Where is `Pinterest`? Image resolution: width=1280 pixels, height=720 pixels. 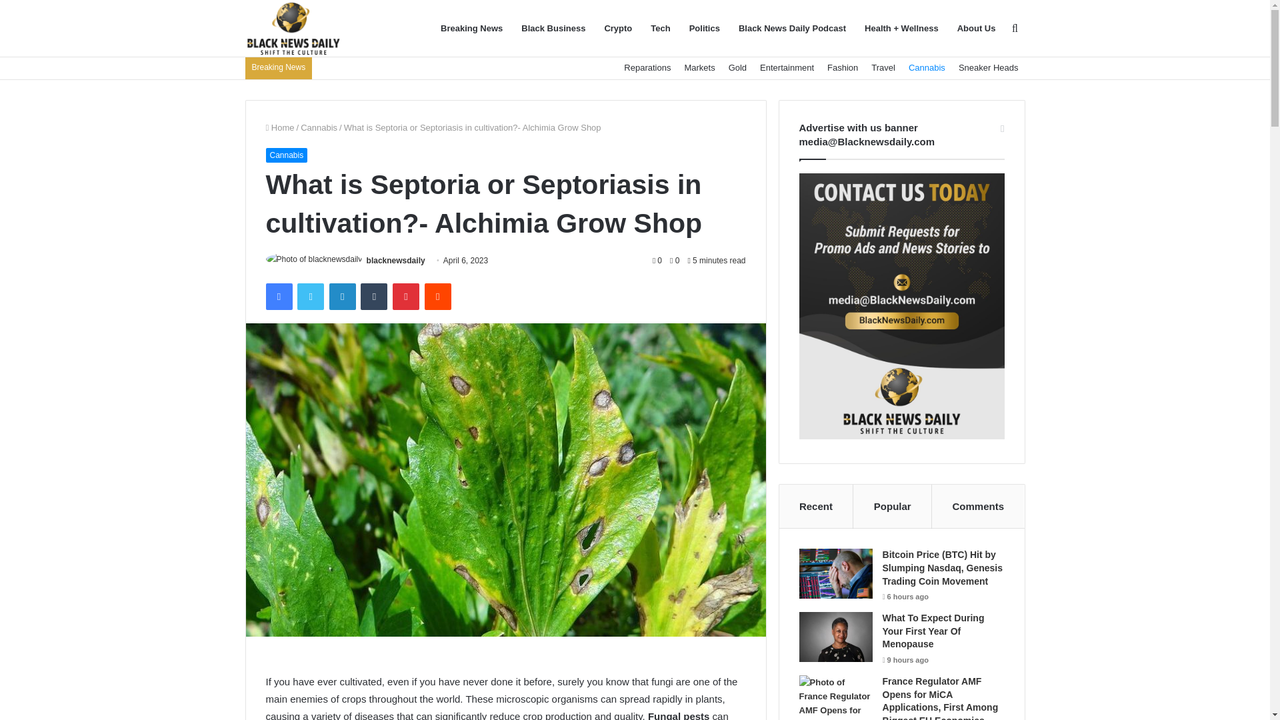
Pinterest is located at coordinates (406, 297).